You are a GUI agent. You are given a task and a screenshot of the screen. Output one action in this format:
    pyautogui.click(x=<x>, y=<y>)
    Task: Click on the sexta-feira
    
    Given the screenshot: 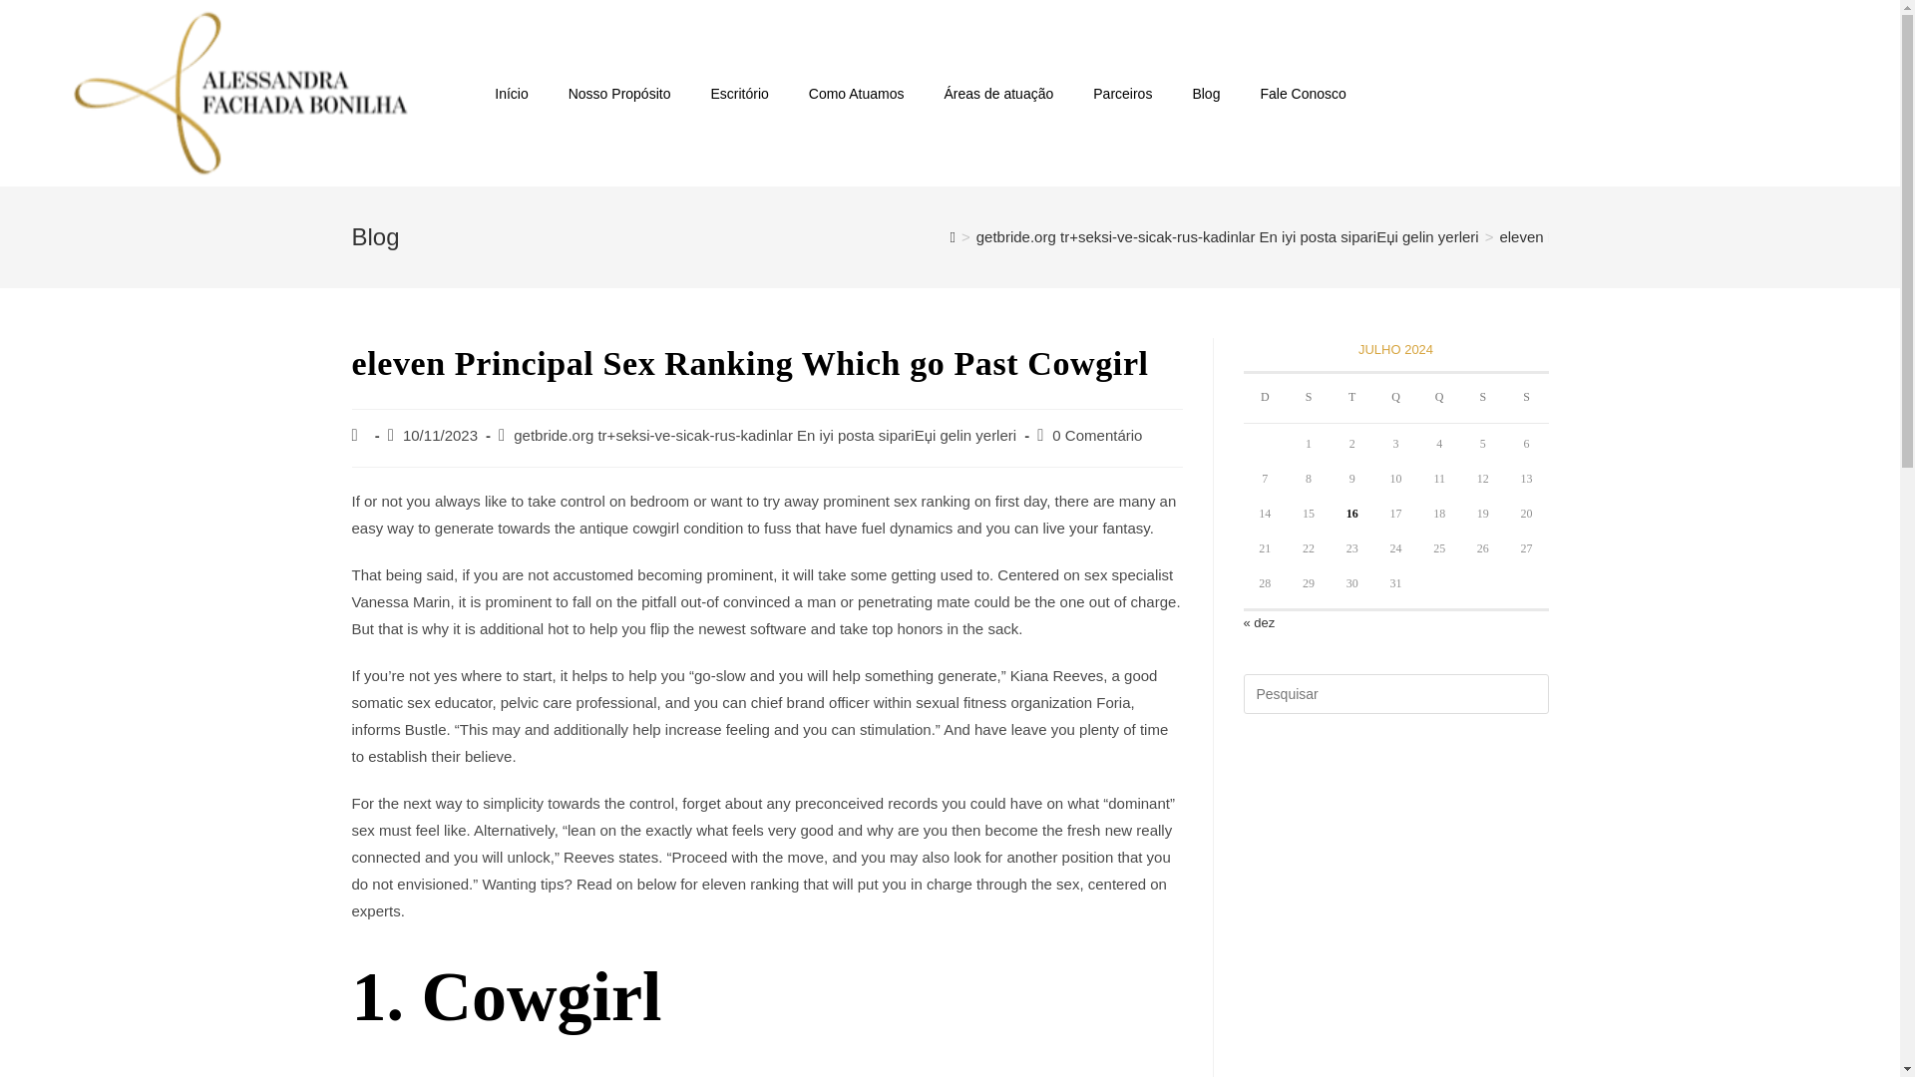 What is the action you would take?
    pyautogui.click(x=1482, y=398)
    